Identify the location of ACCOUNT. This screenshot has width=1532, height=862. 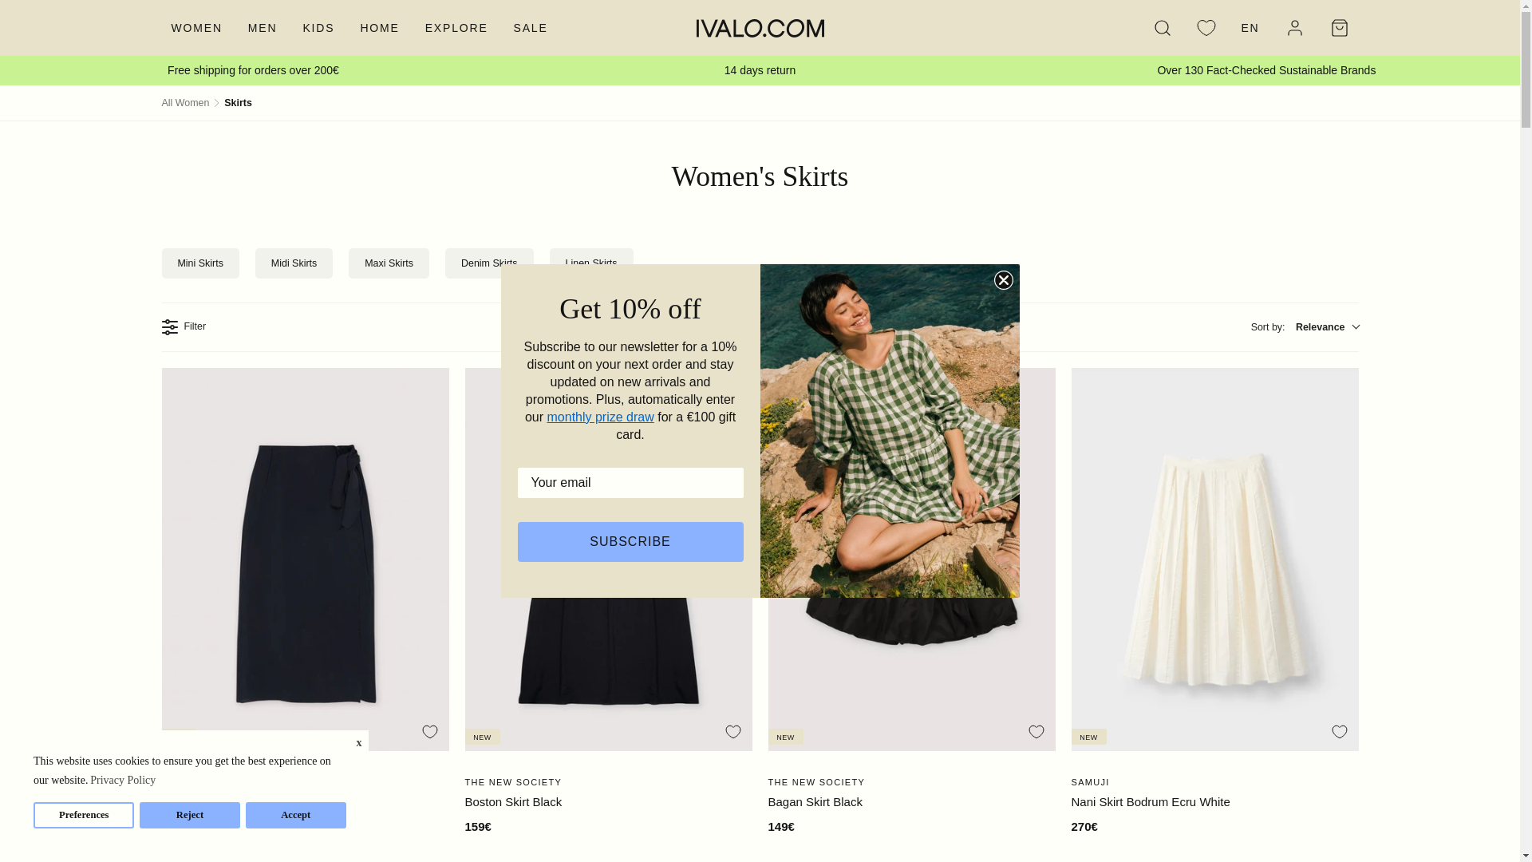
(1293, 27).